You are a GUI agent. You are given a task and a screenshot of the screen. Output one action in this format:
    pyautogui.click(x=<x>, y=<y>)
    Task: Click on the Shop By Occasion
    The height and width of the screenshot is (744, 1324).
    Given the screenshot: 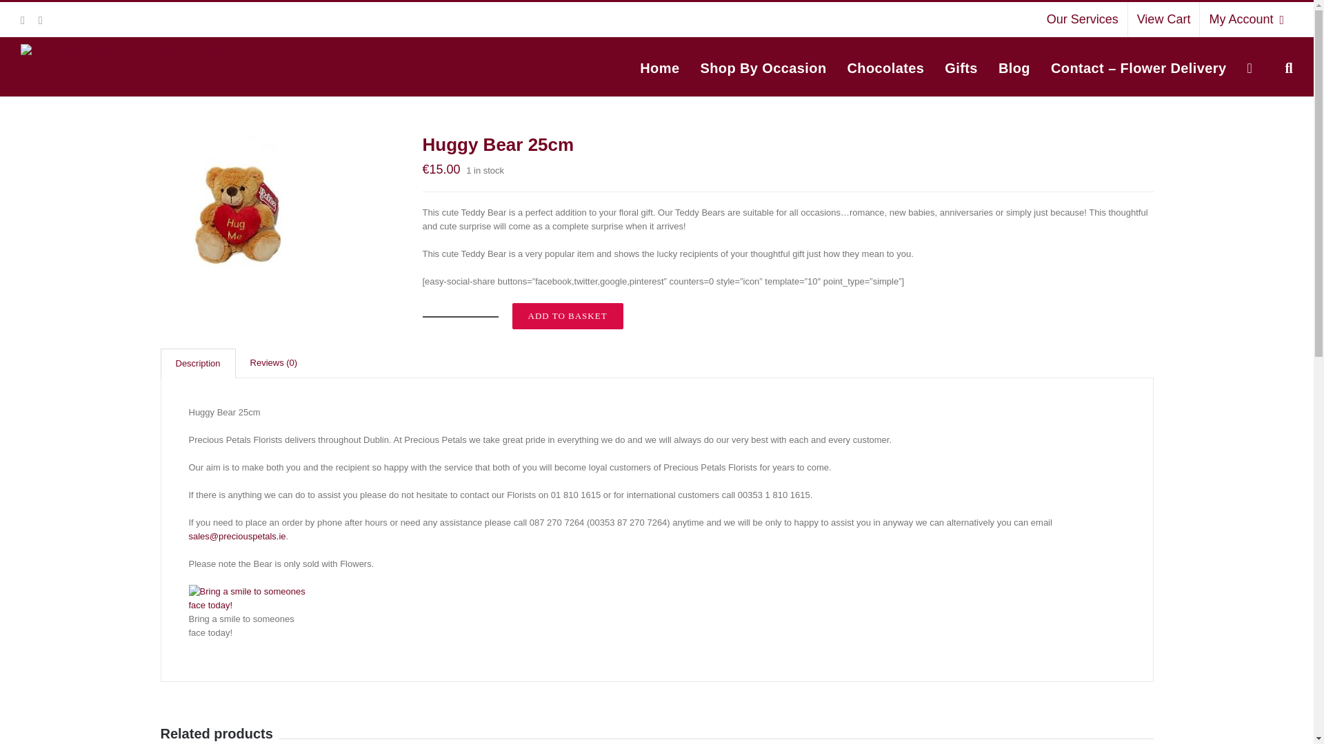 What is the action you would take?
    pyautogui.click(x=763, y=67)
    